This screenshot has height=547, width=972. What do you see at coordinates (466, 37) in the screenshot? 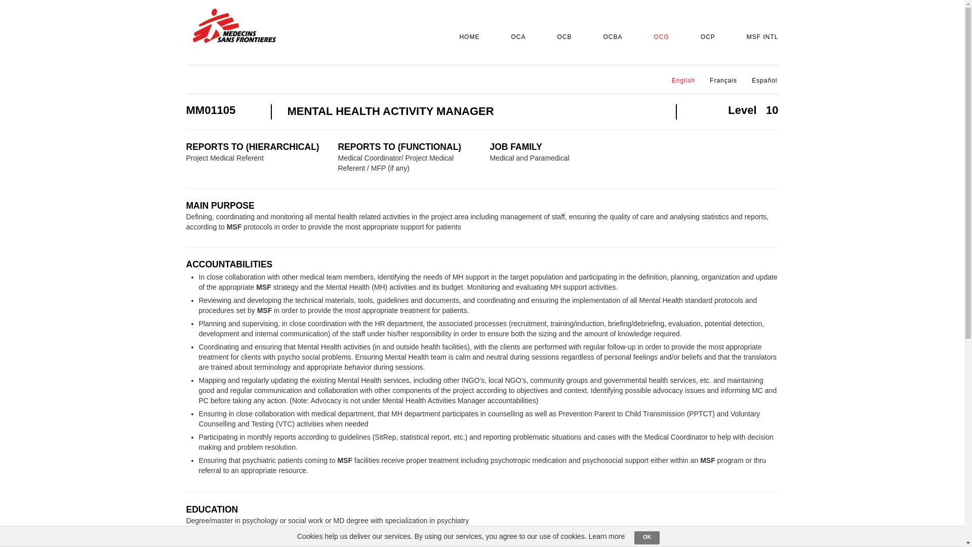
I see `HOME` at bounding box center [466, 37].